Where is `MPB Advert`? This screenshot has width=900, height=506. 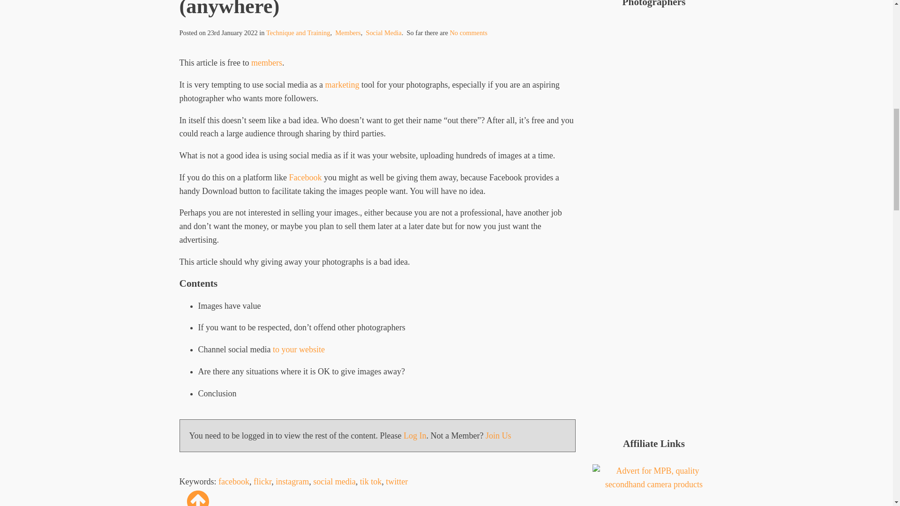 MPB Advert is located at coordinates (653, 470).